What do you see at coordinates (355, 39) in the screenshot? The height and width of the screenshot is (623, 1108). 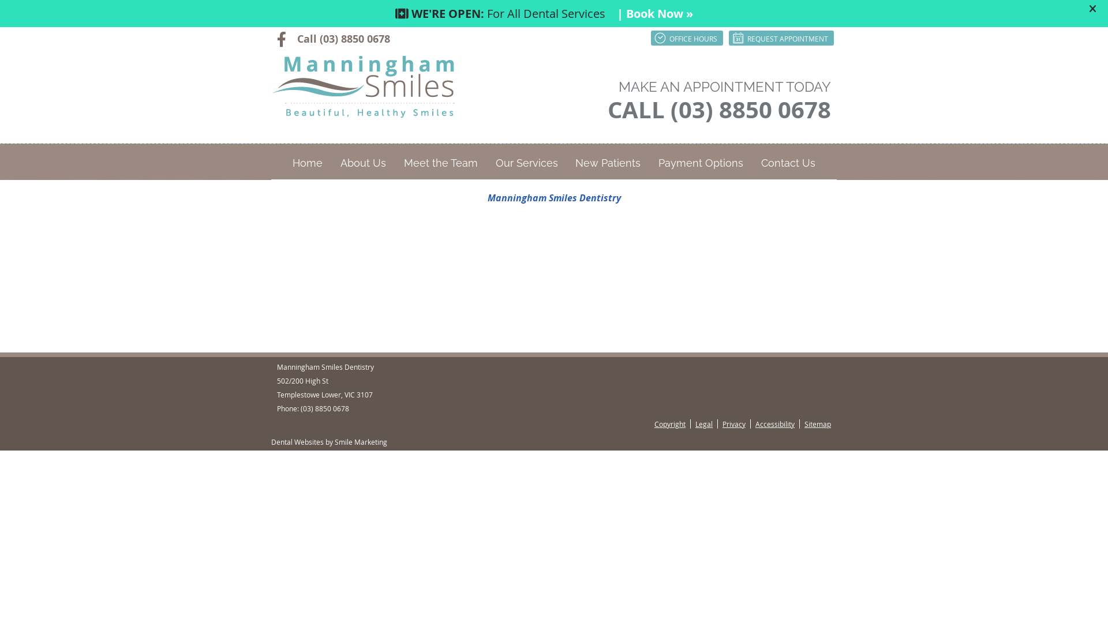 I see `(03) 8850 0678` at bounding box center [355, 39].